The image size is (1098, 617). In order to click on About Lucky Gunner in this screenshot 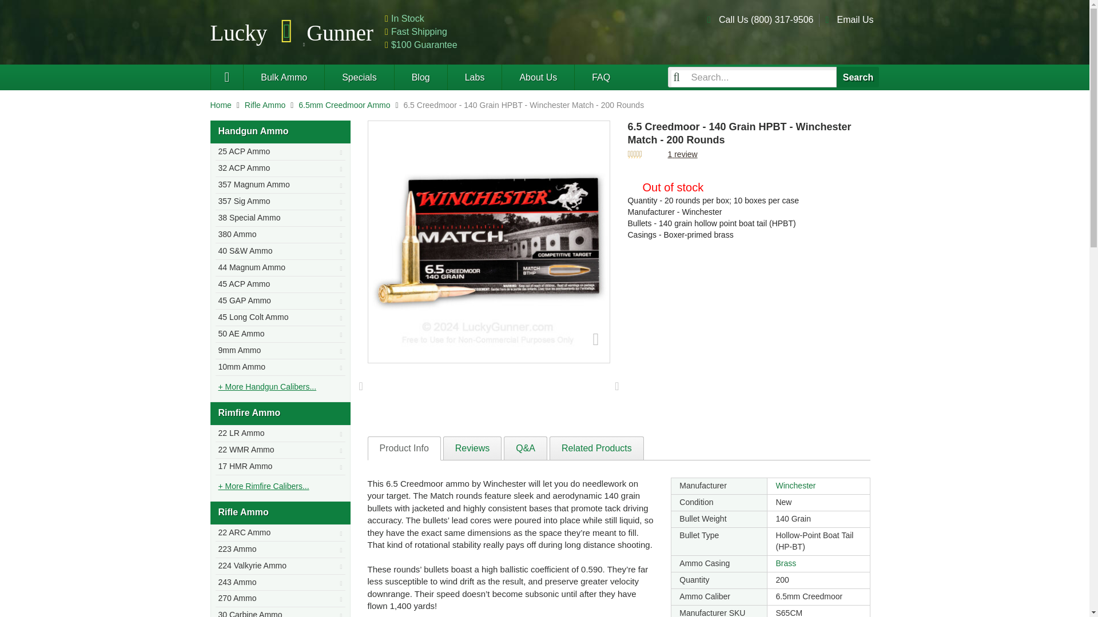, I will do `click(538, 77)`.